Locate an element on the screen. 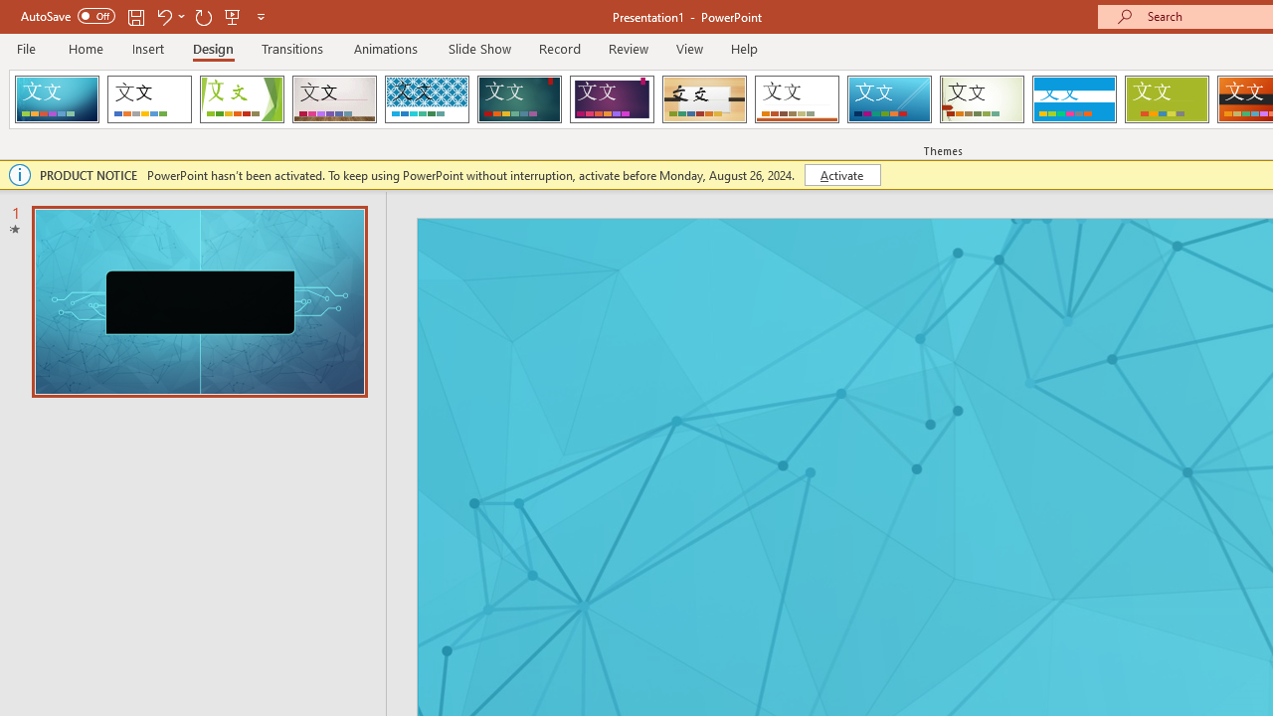  Activate is located at coordinates (841, 175).